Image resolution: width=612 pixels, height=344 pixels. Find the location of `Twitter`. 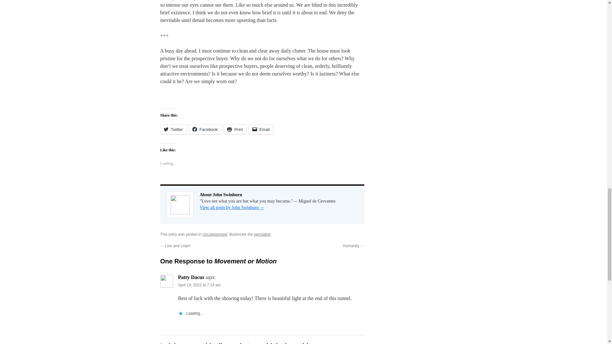

Twitter is located at coordinates (173, 129).